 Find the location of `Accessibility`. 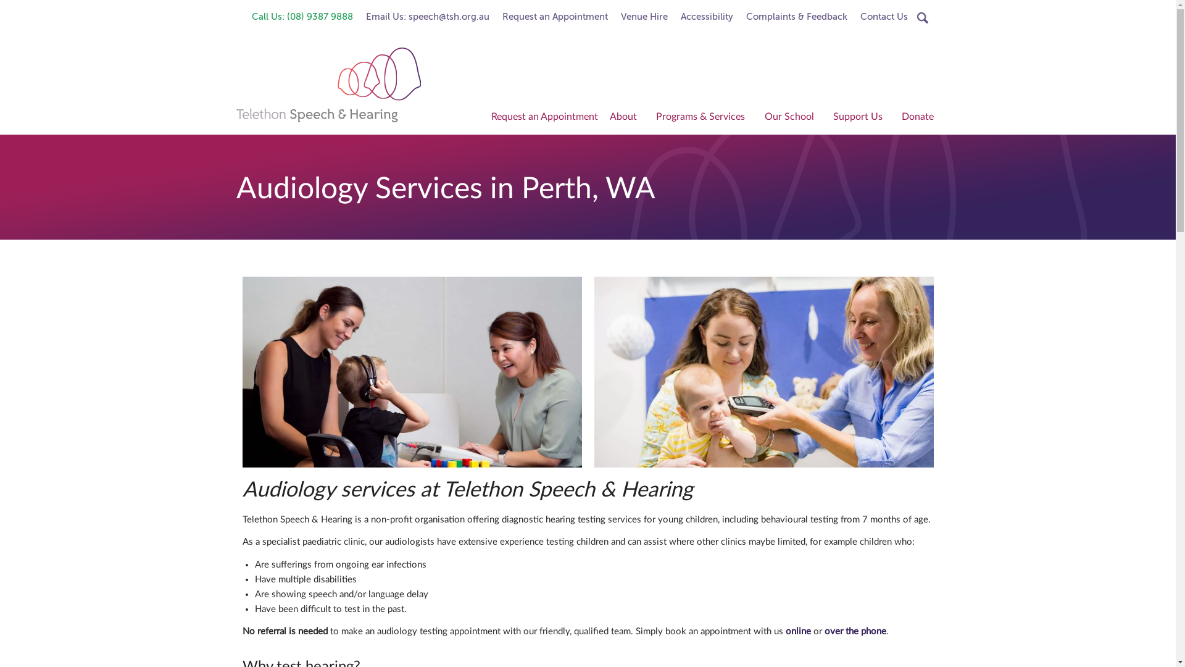

Accessibility is located at coordinates (707, 17).